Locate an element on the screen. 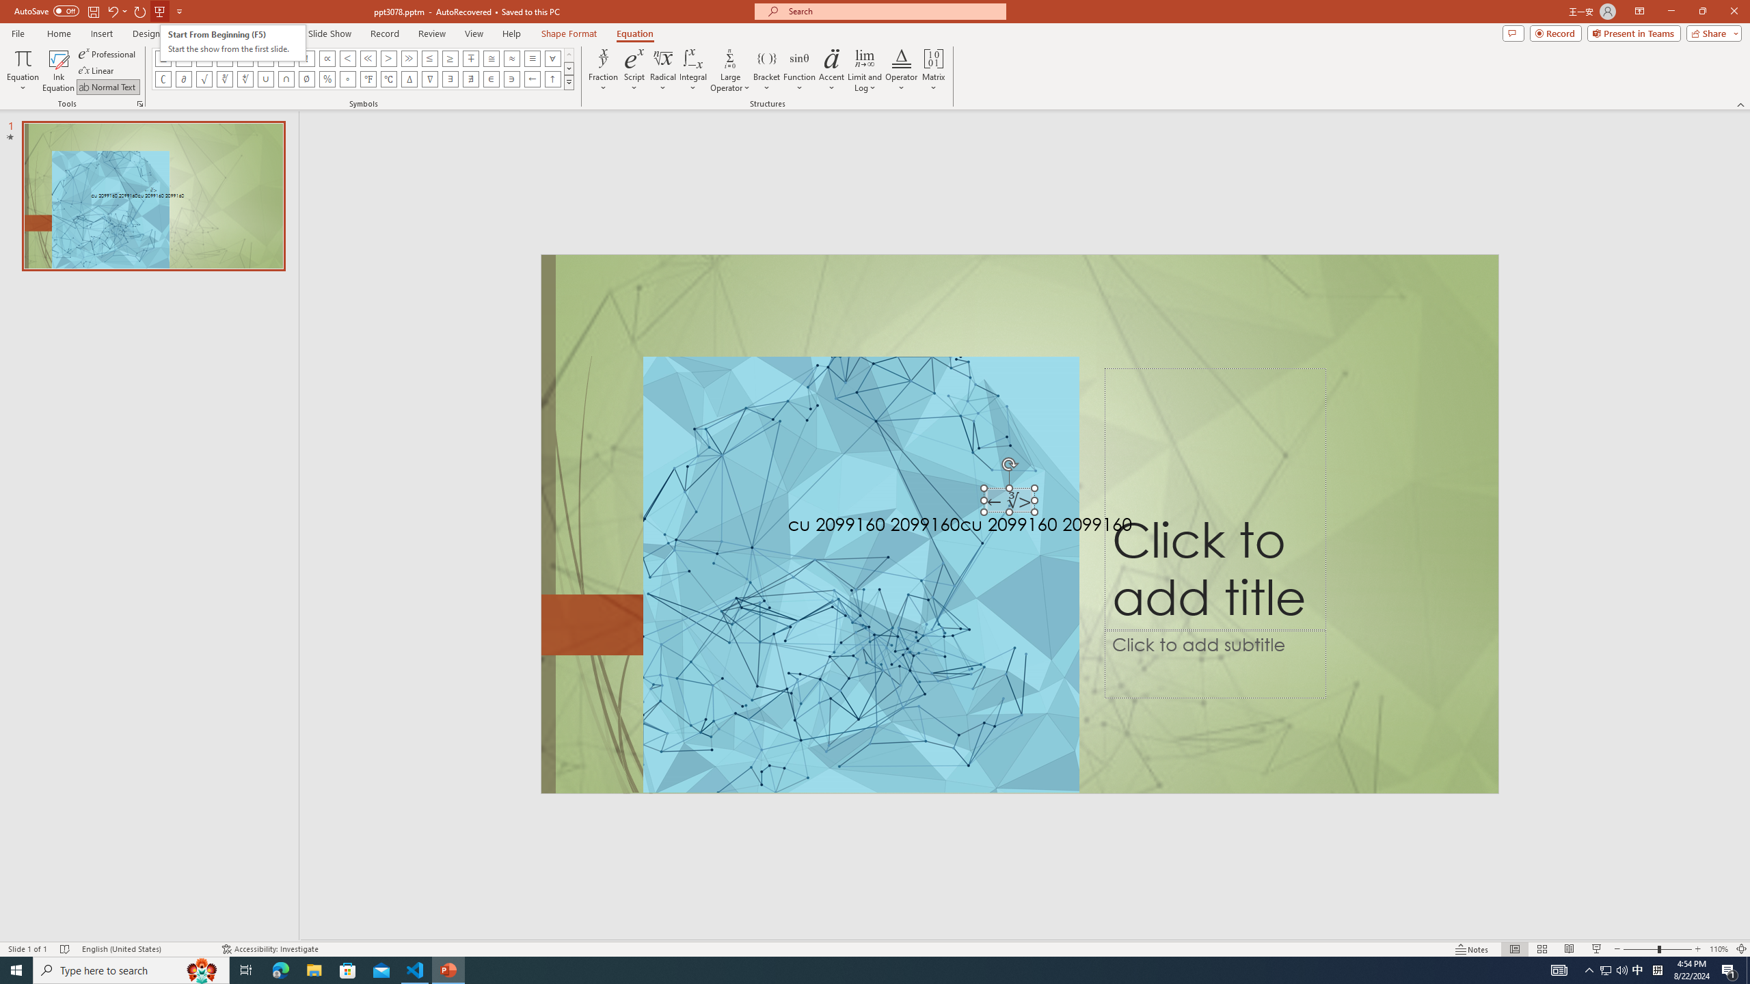 This screenshot has width=1750, height=984. Equation Symbol Much Less Than is located at coordinates (368, 58).